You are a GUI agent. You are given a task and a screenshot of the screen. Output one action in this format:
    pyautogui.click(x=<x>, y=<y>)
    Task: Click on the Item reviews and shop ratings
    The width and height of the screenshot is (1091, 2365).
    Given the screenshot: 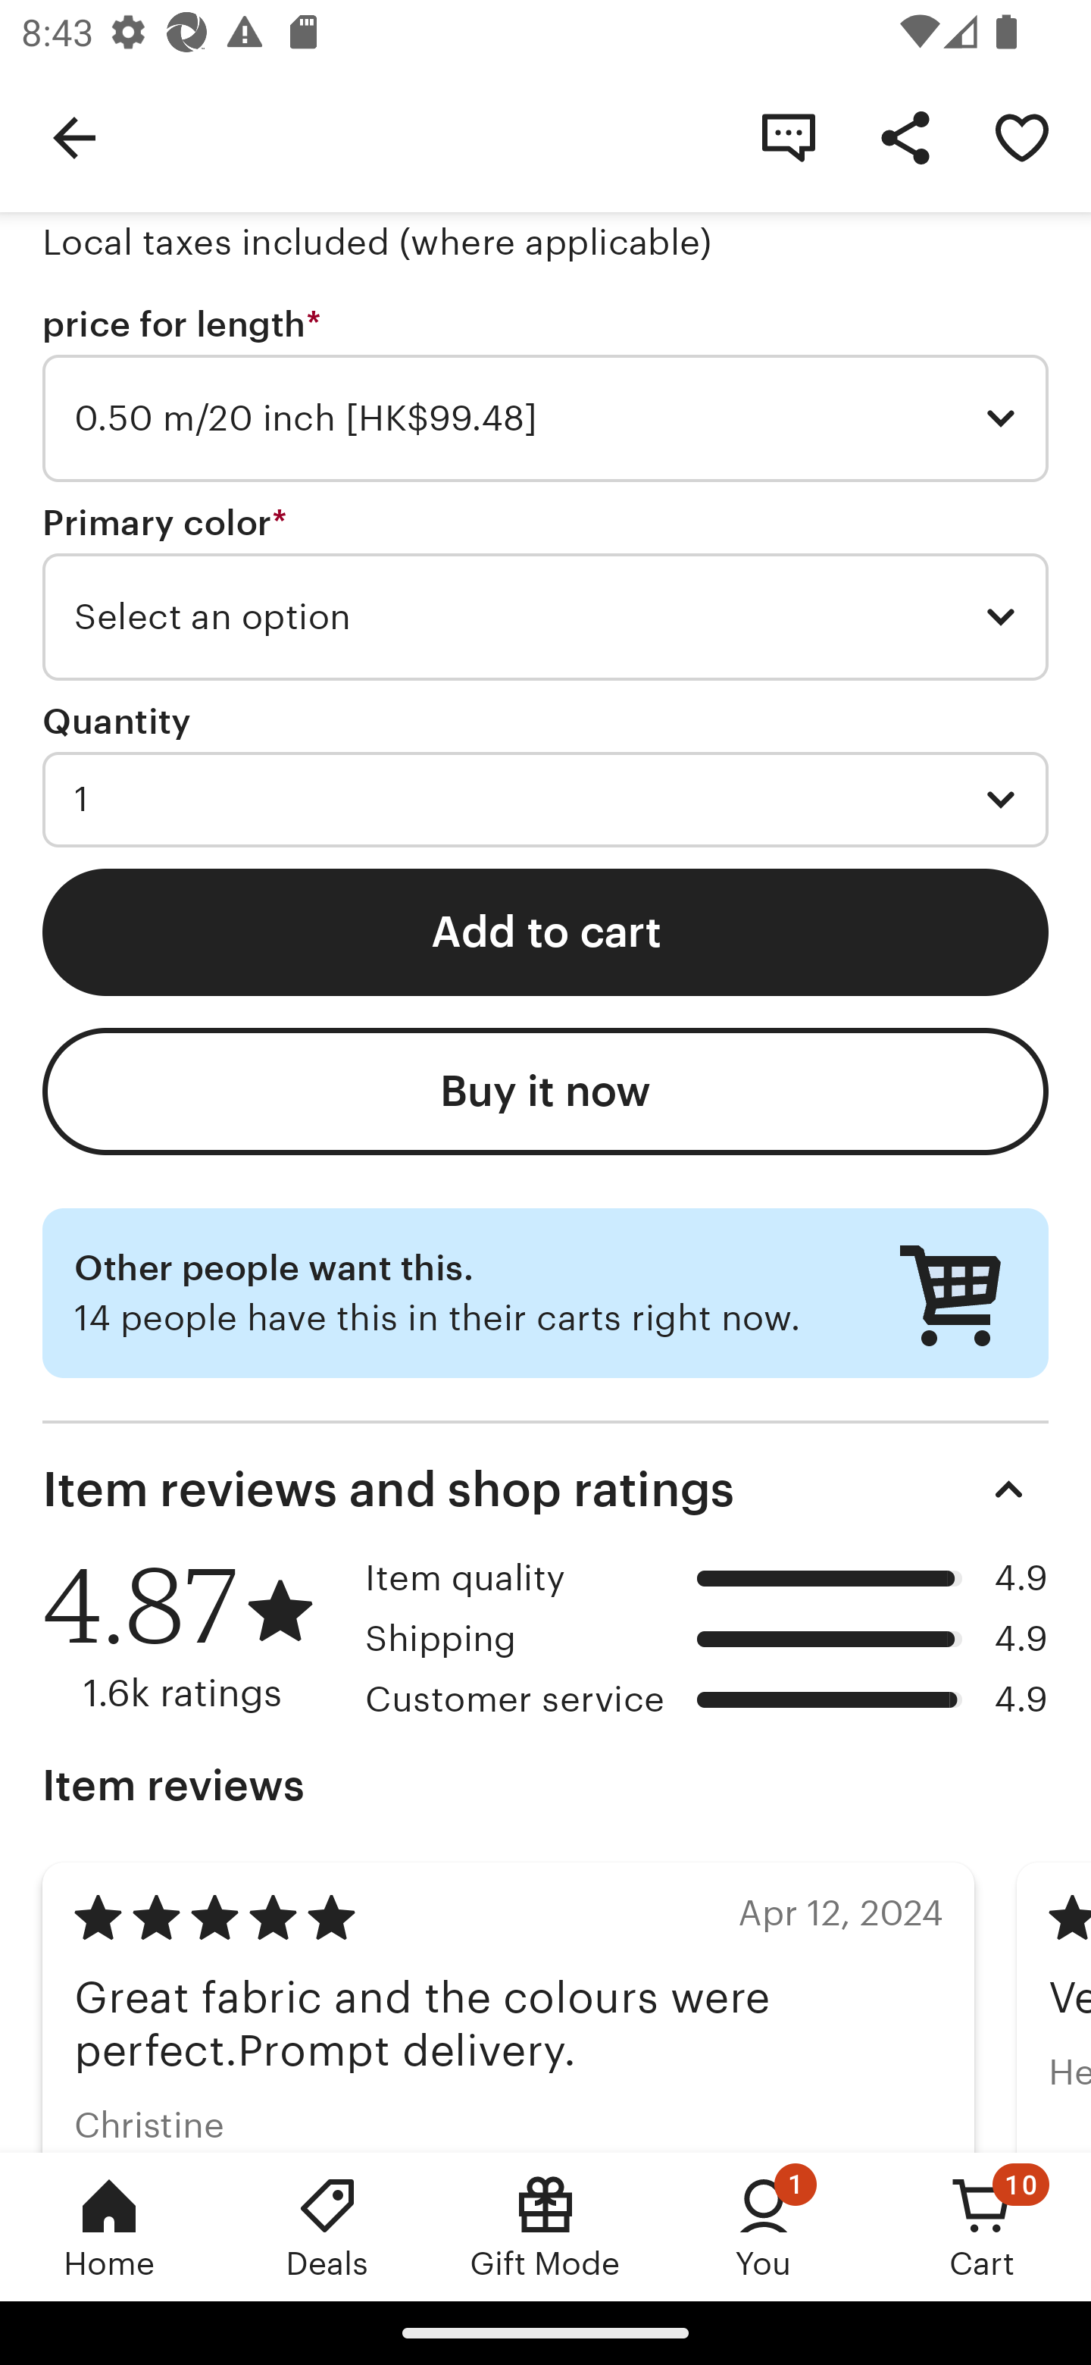 What is the action you would take?
    pyautogui.click(x=545, y=1490)
    